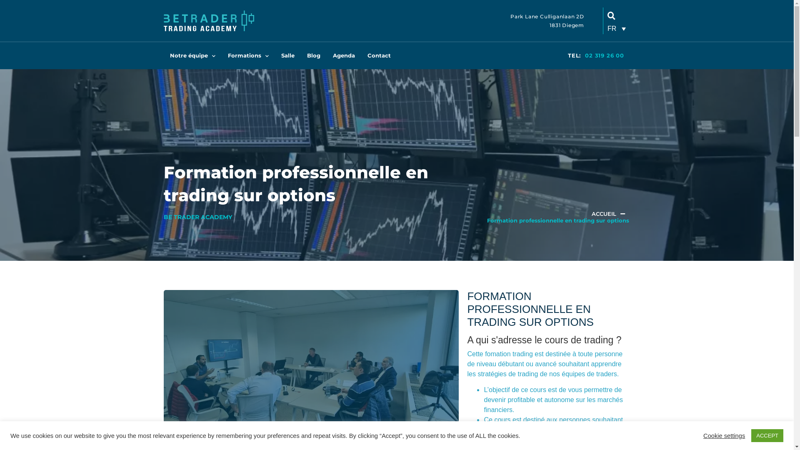 The height and width of the screenshot is (450, 800). I want to click on ACCEPT, so click(767, 436).